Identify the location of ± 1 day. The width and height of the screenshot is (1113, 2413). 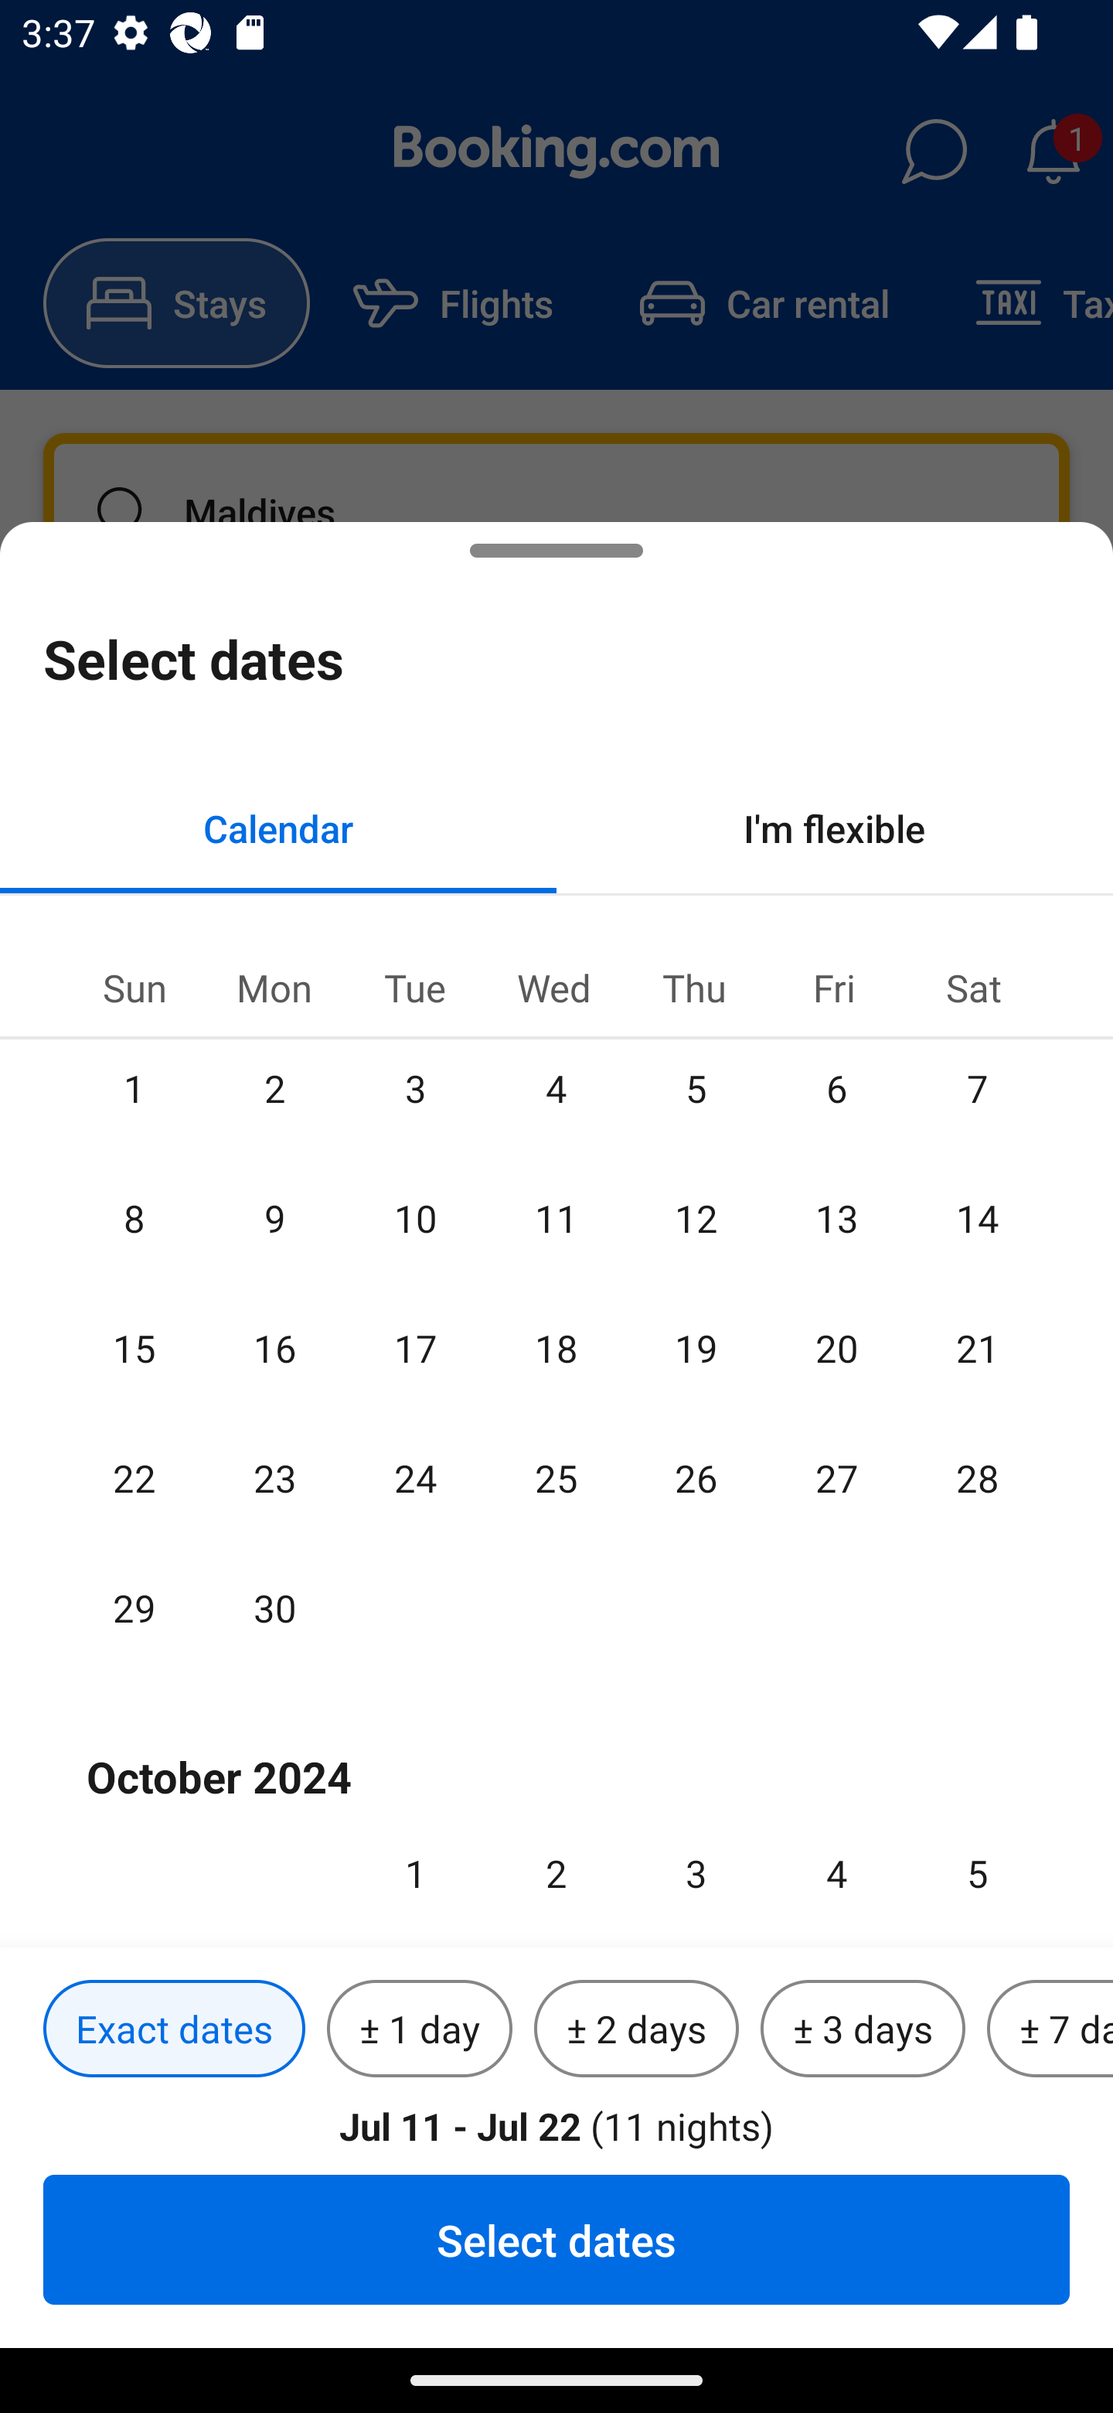
(419, 2029).